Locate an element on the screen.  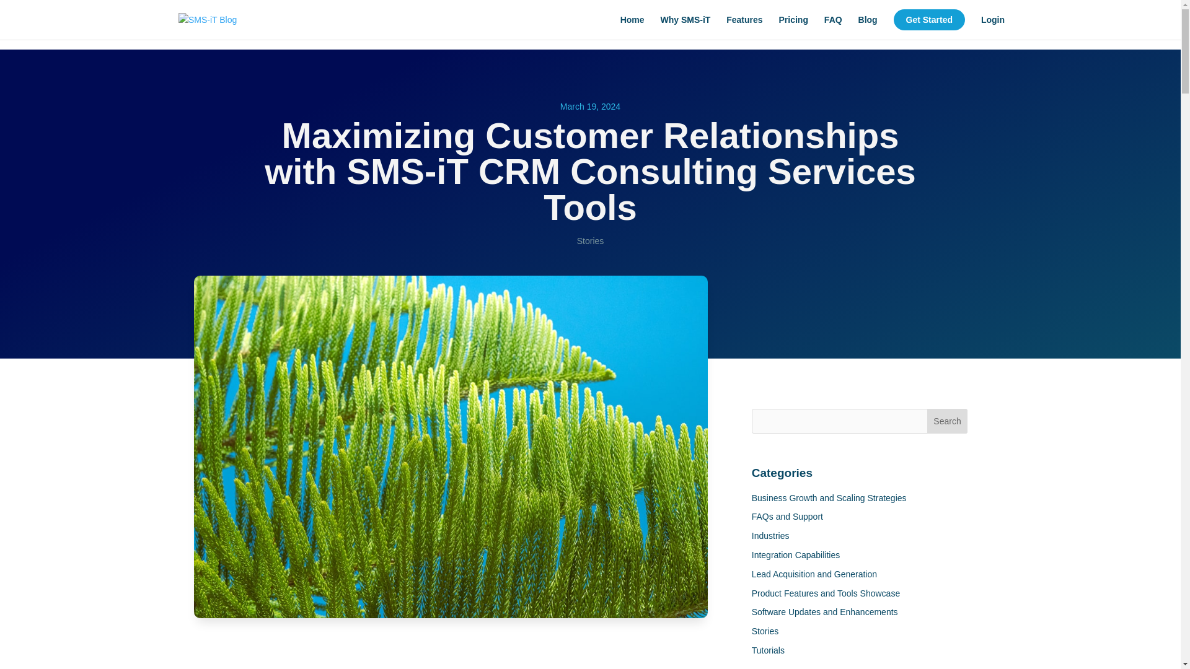
Business Growth and Scaling Strategies is located at coordinates (829, 498).